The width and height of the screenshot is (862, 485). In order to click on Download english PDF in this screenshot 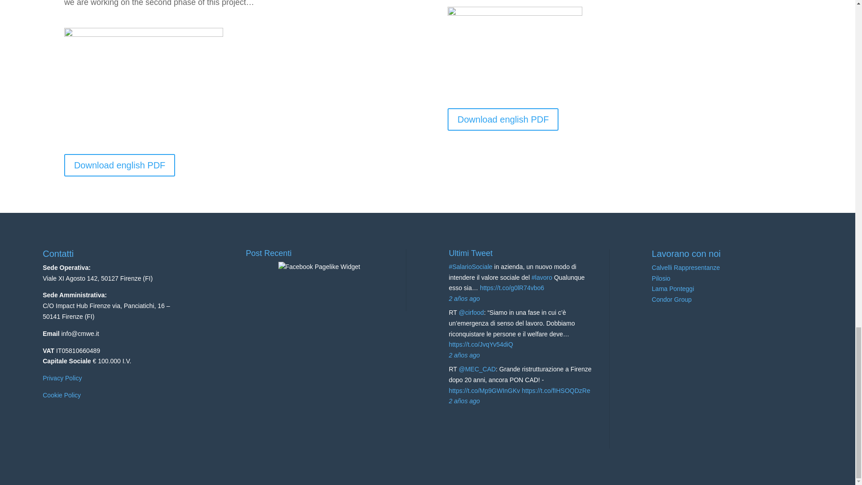, I will do `click(503, 119)`.